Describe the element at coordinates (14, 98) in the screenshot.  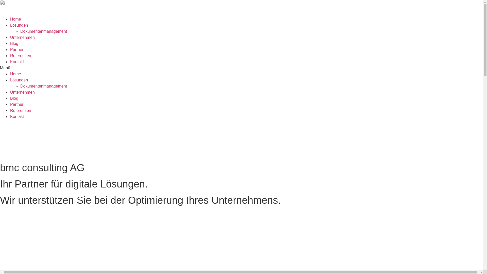
I see `Blog` at that location.